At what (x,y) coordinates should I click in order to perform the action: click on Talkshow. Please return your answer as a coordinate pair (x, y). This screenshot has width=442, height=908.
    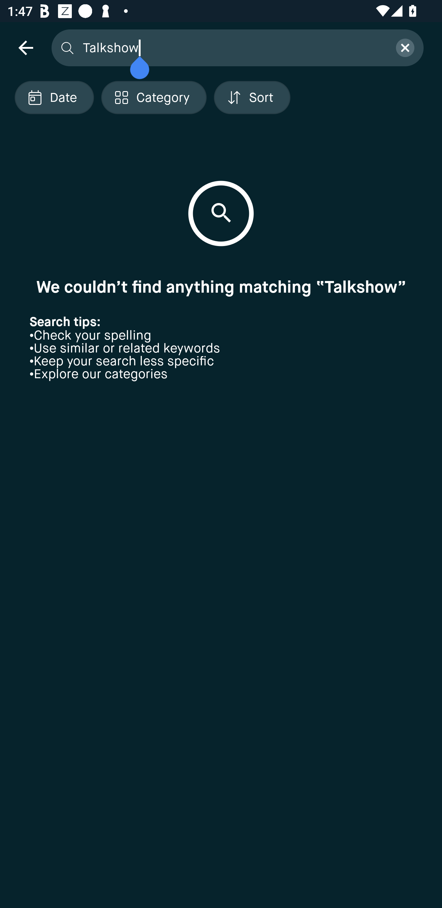
    Looking at the image, I should click on (233, 47).